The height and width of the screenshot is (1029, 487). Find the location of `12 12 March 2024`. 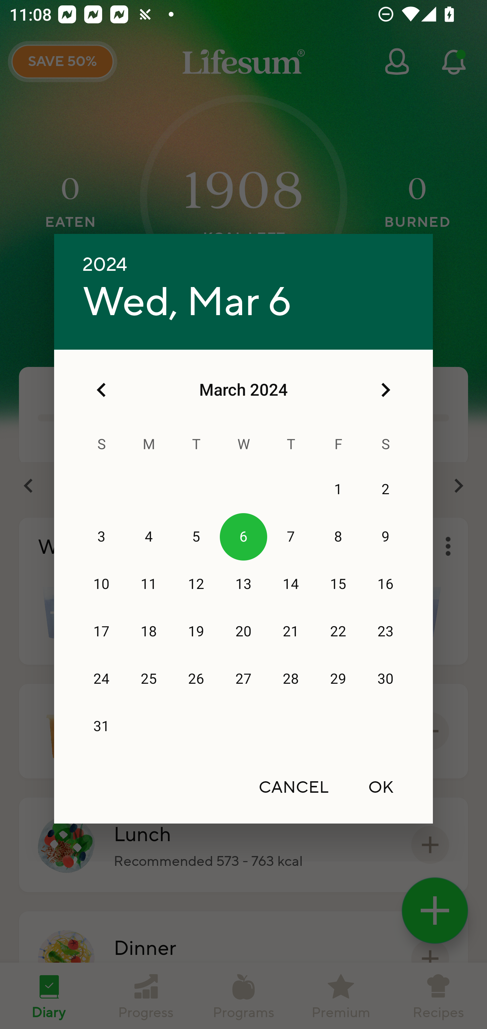

12 12 March 2024 is located at coordinates (196, 584).